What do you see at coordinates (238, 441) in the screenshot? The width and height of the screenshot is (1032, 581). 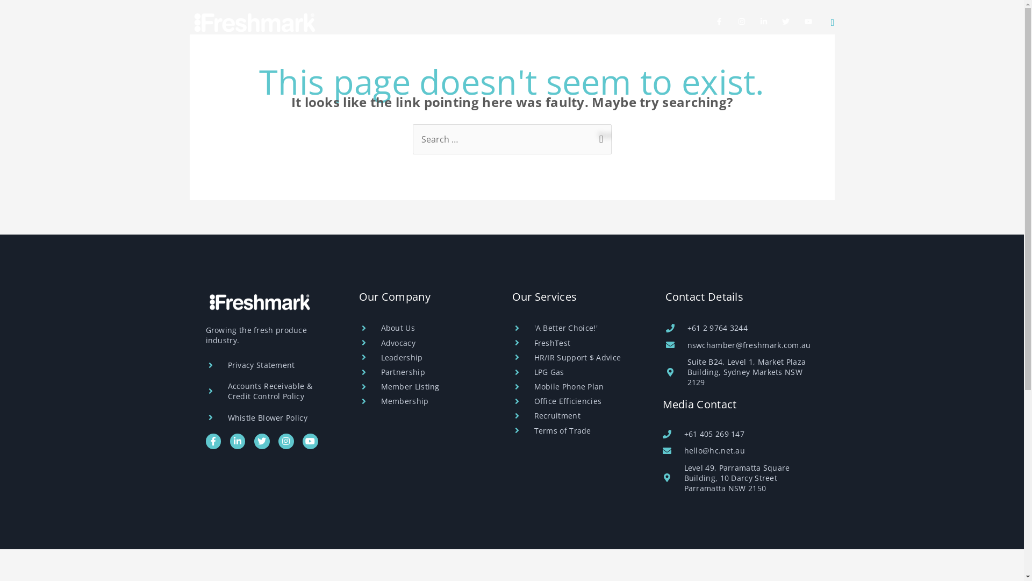 I see `Linkedin-in` at bounding box center [238, 441].